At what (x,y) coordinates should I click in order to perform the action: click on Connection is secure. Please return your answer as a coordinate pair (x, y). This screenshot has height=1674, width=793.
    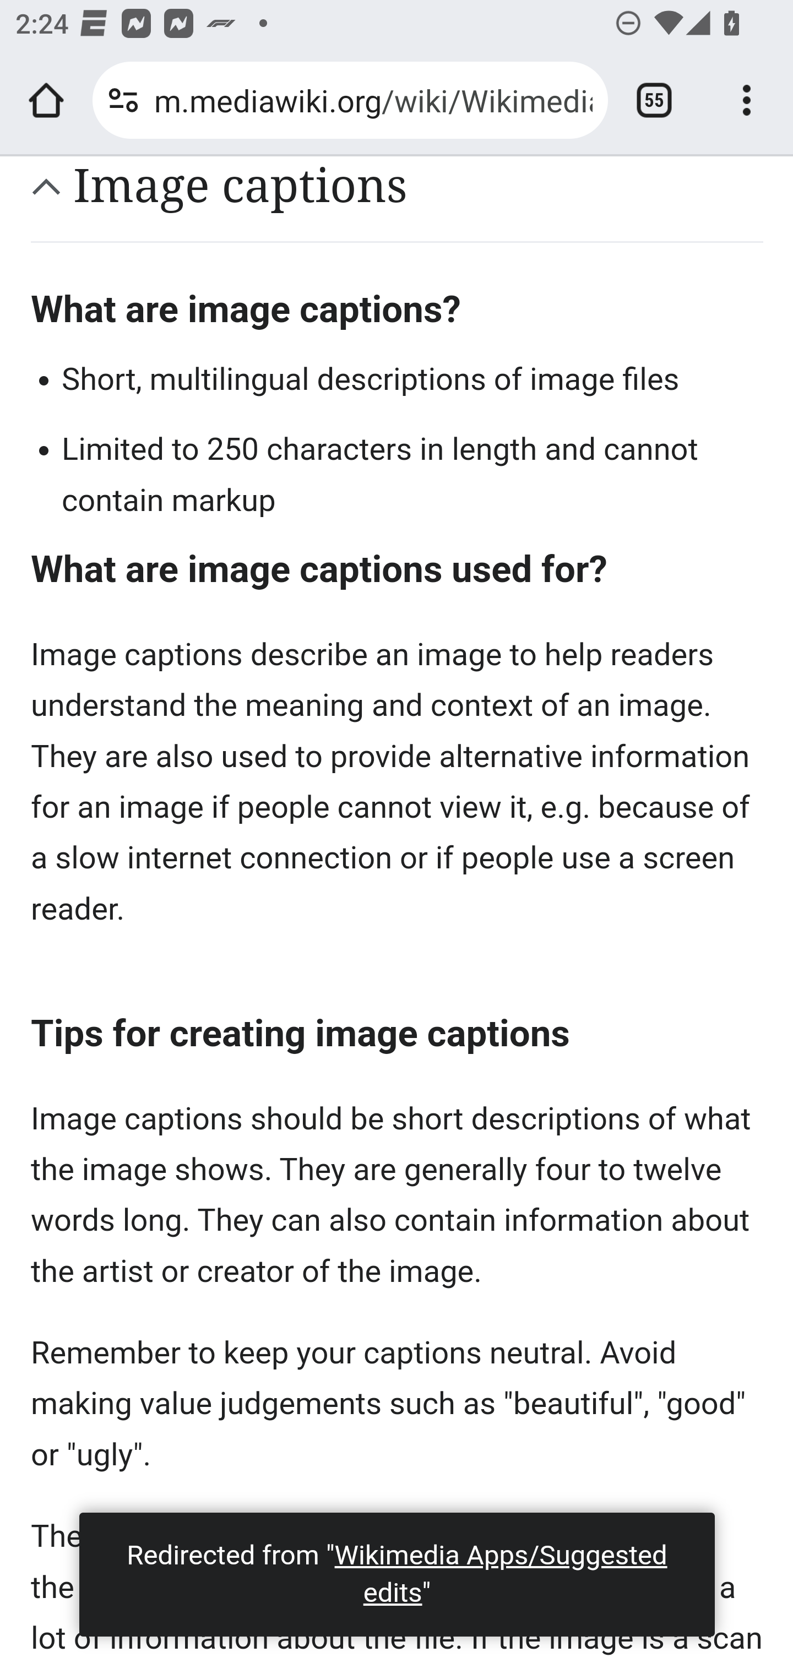
    Looking at the image, I should click on (123, 100).